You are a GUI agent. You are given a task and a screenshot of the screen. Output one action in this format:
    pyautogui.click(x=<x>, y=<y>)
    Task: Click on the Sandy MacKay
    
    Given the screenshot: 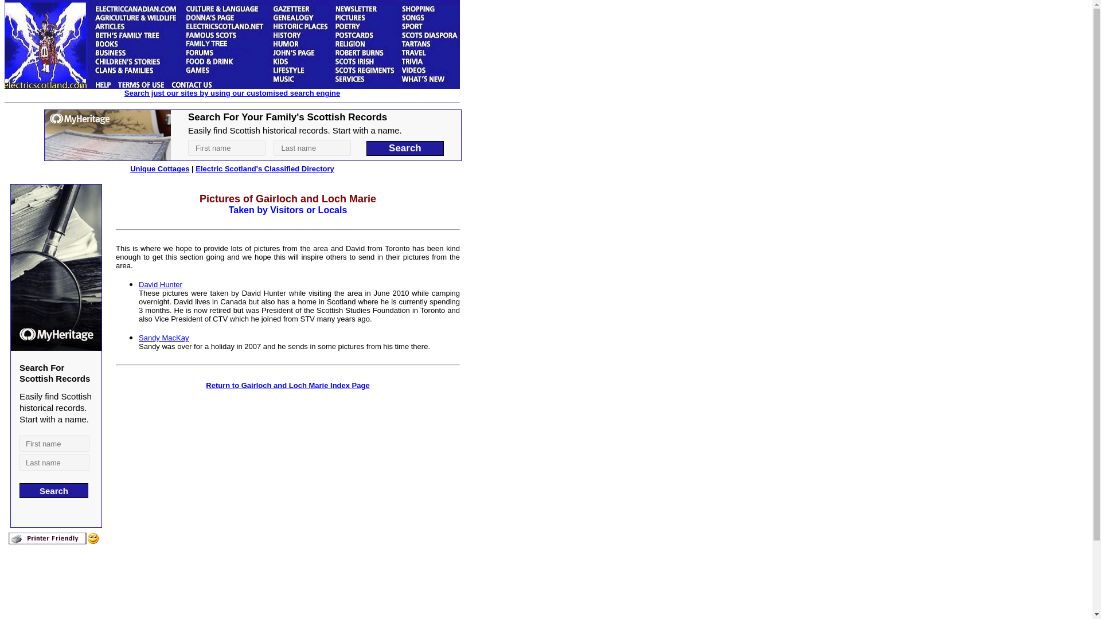 What is the action you would take?
    pyautogui.click(x=163, y=338)
    